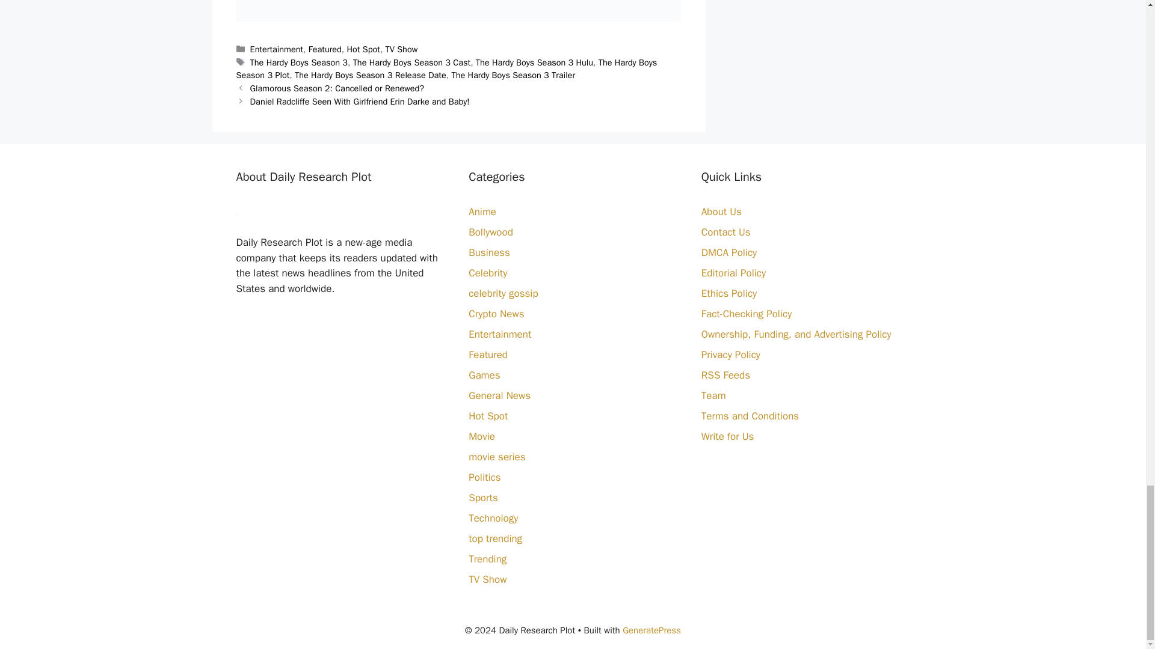 The height and width of the screenshot is (649, 1155). What do you see at coordinates (363, 49) in the screenshot?
I see `Hot Spot` at bounding box center [363, 49].